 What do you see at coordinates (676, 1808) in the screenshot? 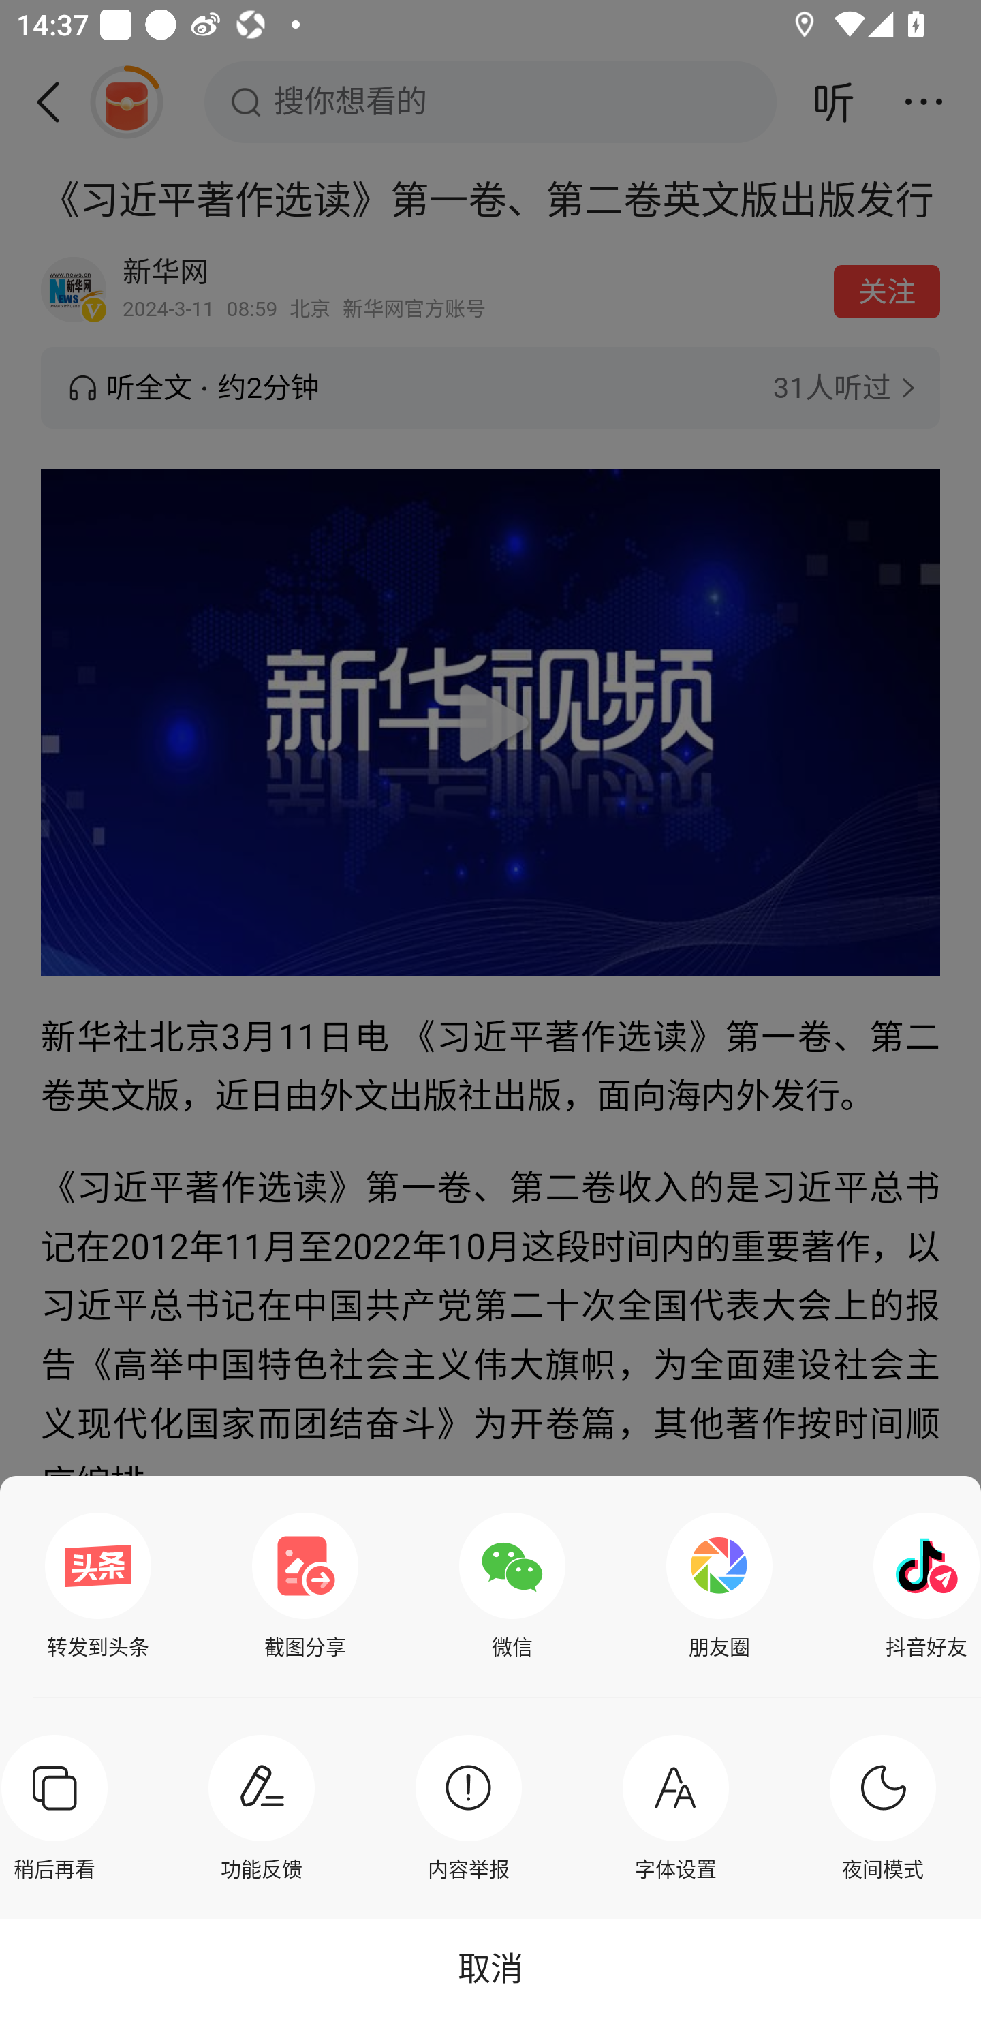
I see `字体设置` at bounding box center [676, 1808].